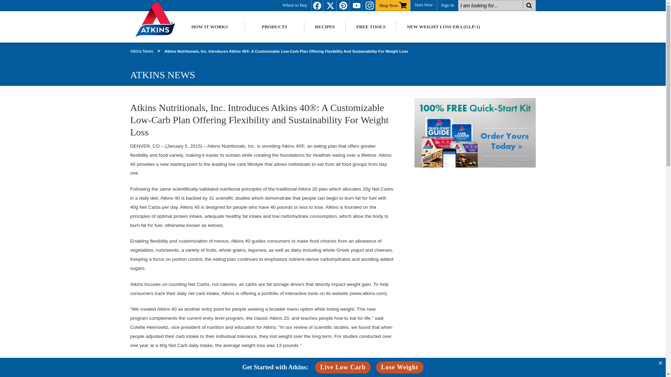  Describe the element at coordinates (159, 20) in the screenshot. I see `Atkins` at that location.